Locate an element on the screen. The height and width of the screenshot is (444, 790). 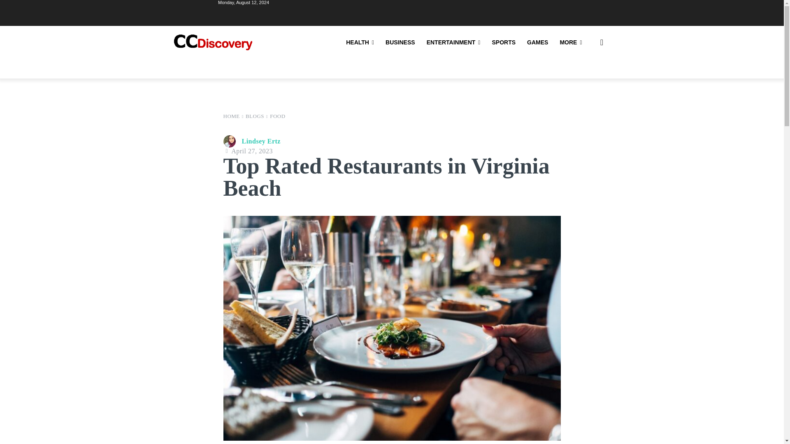
HEALTH is located at coordinates (360, 42).